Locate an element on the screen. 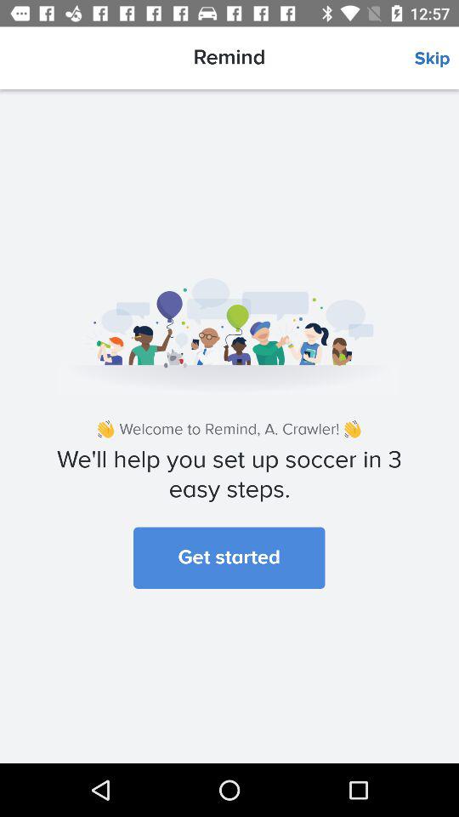  tap icon below we ll help is located at coordinates (229, 557).